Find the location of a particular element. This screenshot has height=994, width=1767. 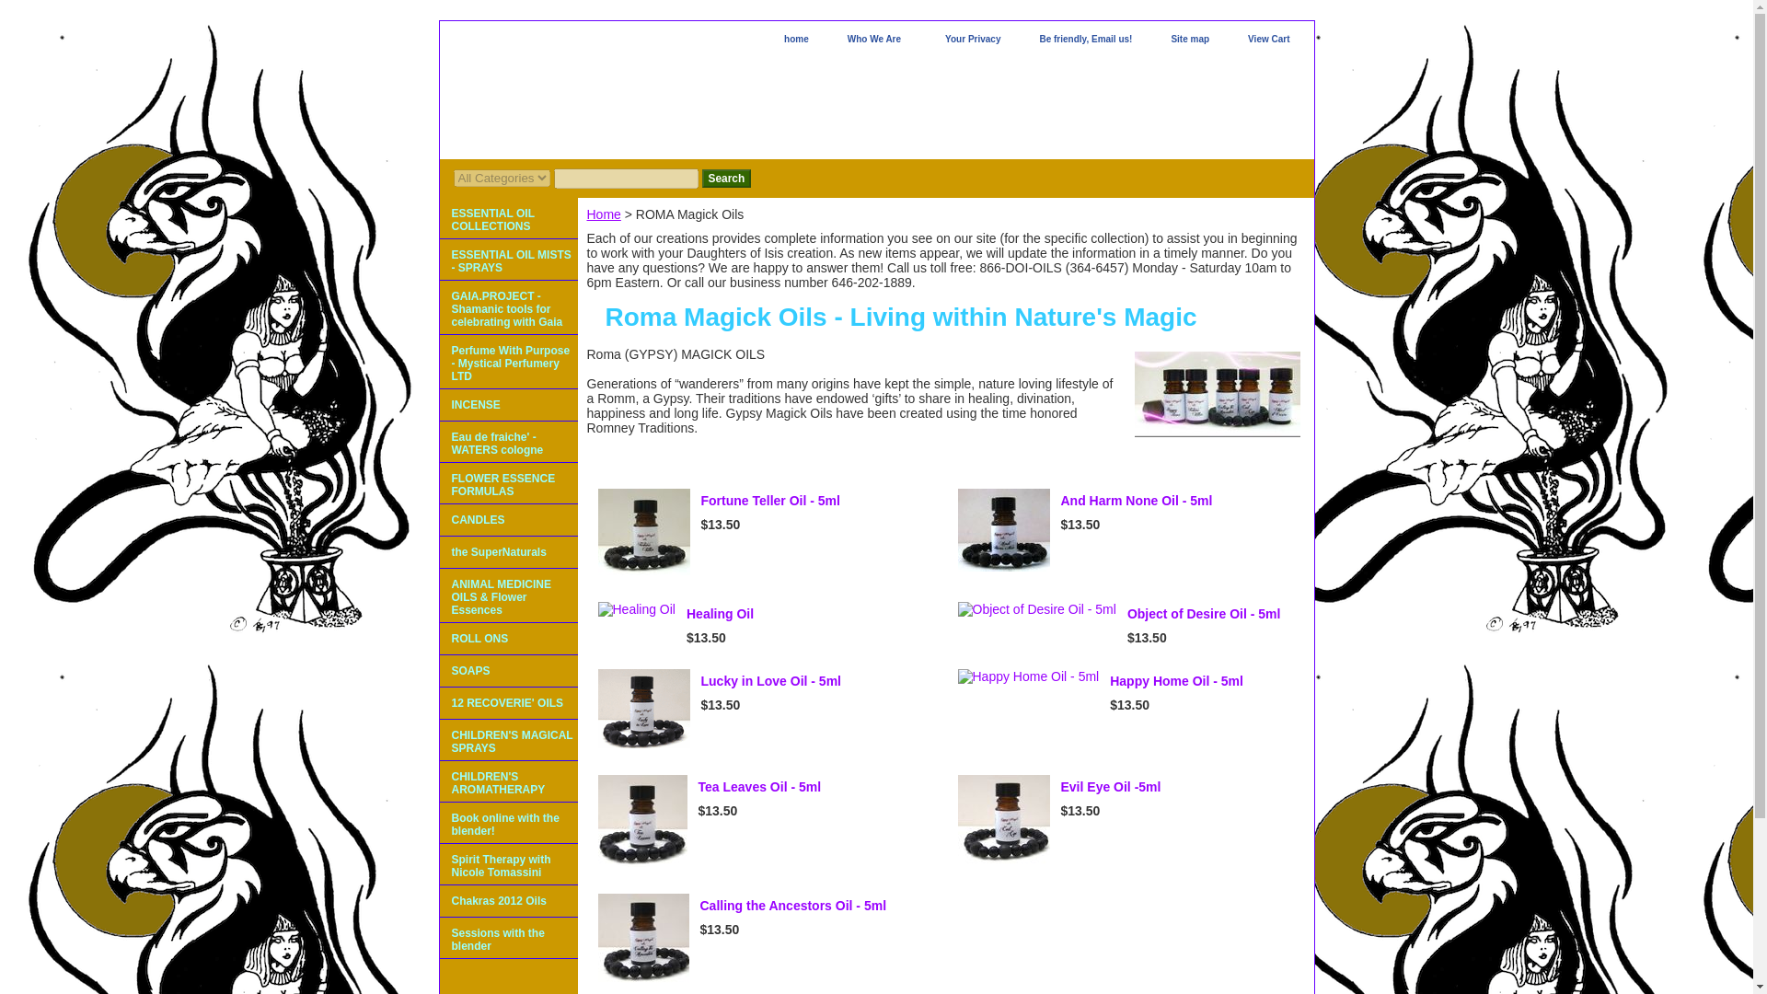

Calling the Ancestors Oil - 5ml is located at coordinates (793, 906).